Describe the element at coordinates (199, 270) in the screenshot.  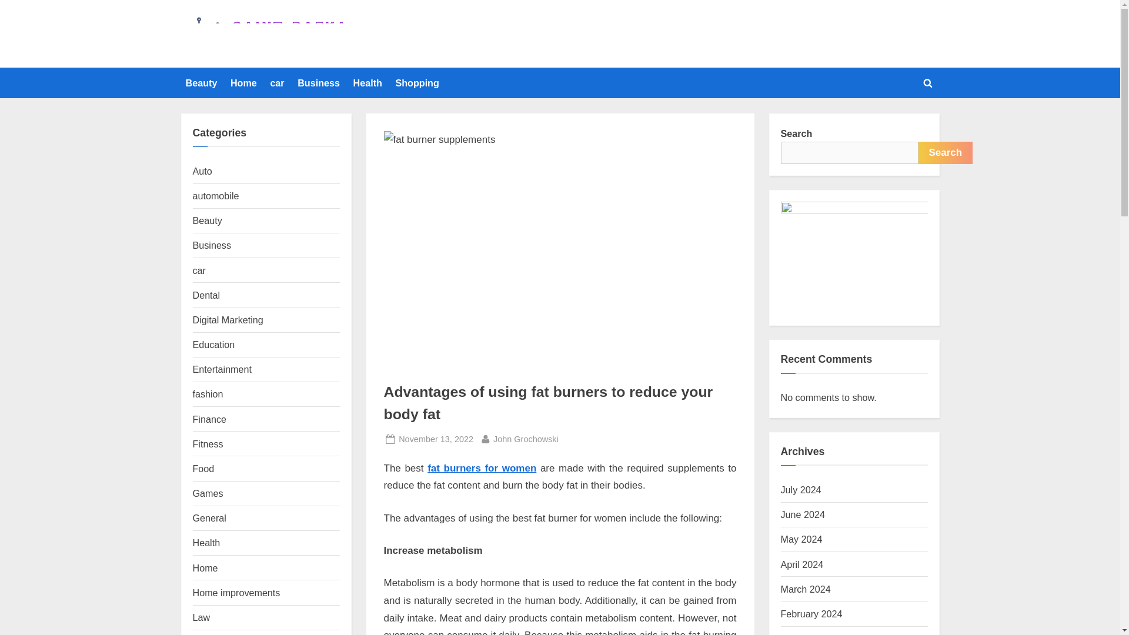
I see `car` at that location.